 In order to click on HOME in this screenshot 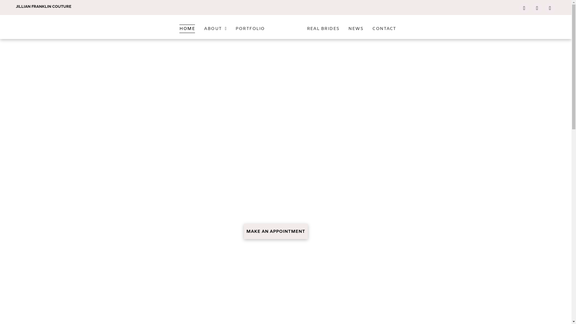, I will do `click(187, 28)`.